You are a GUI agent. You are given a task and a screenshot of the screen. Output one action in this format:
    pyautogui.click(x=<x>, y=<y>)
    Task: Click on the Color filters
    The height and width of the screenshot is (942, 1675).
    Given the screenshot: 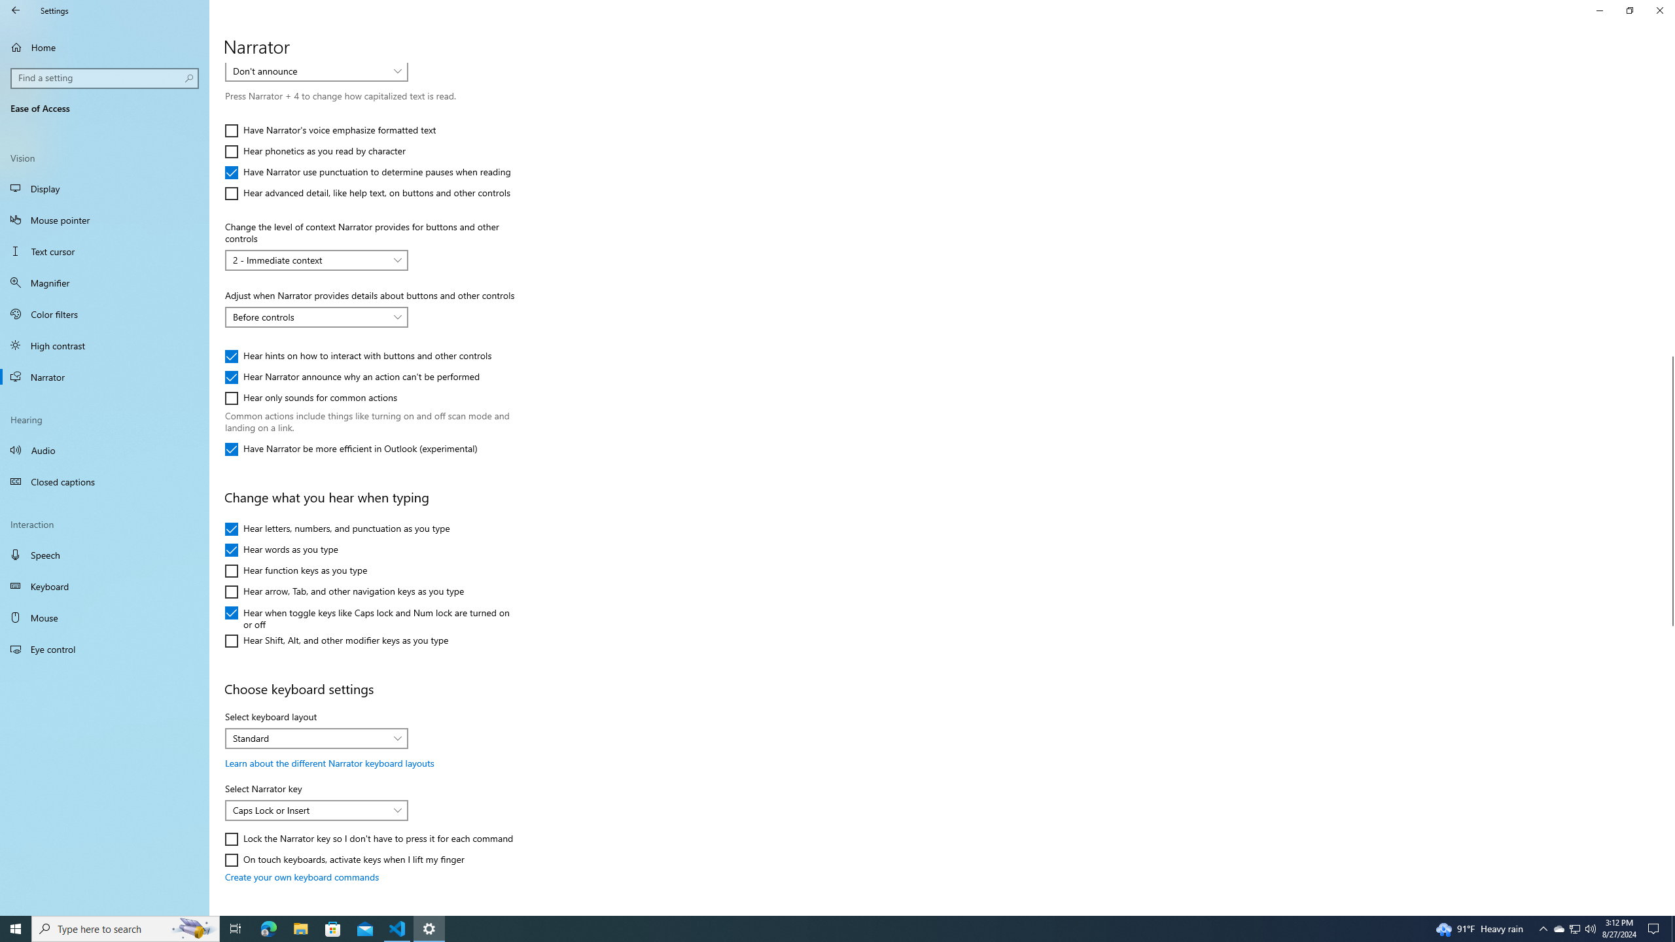 What is the action you would take?
    pyautogui.click(x=105, y=314)
    